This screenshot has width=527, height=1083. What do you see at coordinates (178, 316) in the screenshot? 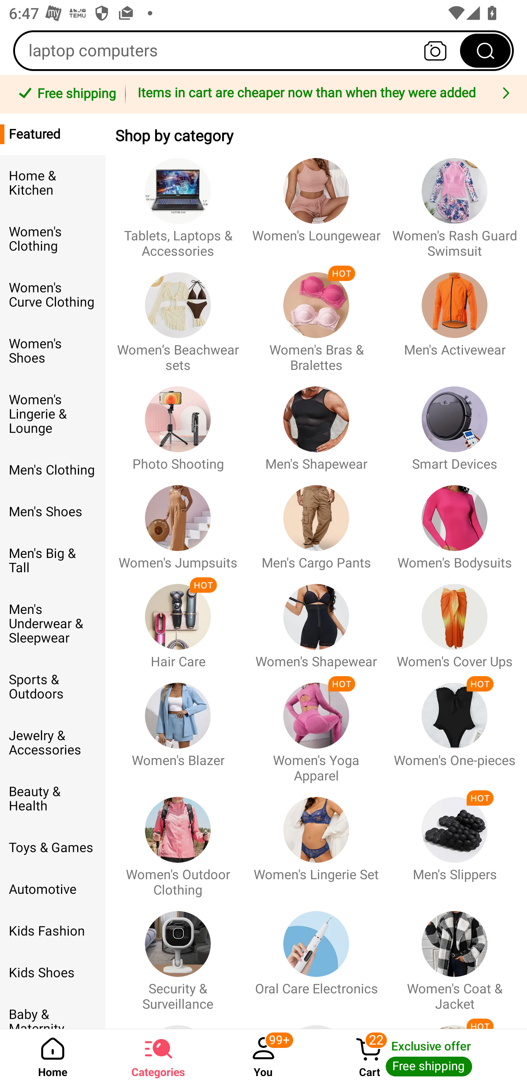
I see `Women‘s Beachwear sets` at bounding box center [178, 316].